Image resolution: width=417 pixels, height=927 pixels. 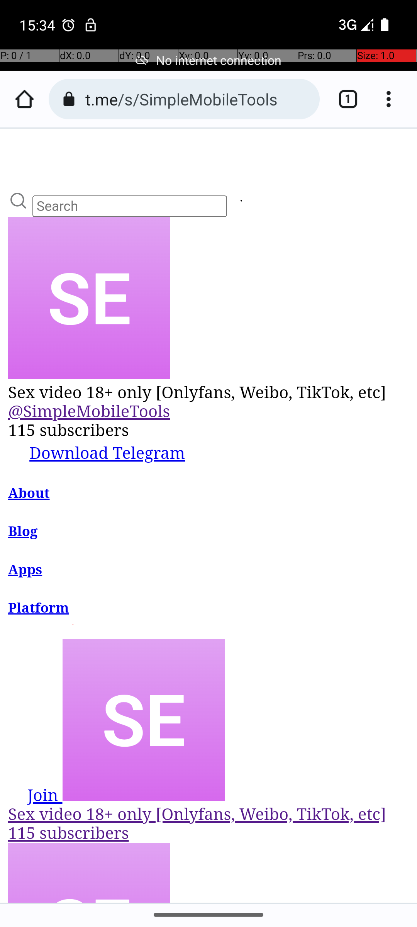 I want to click on Download Telegram, so click(x=97, y=452).